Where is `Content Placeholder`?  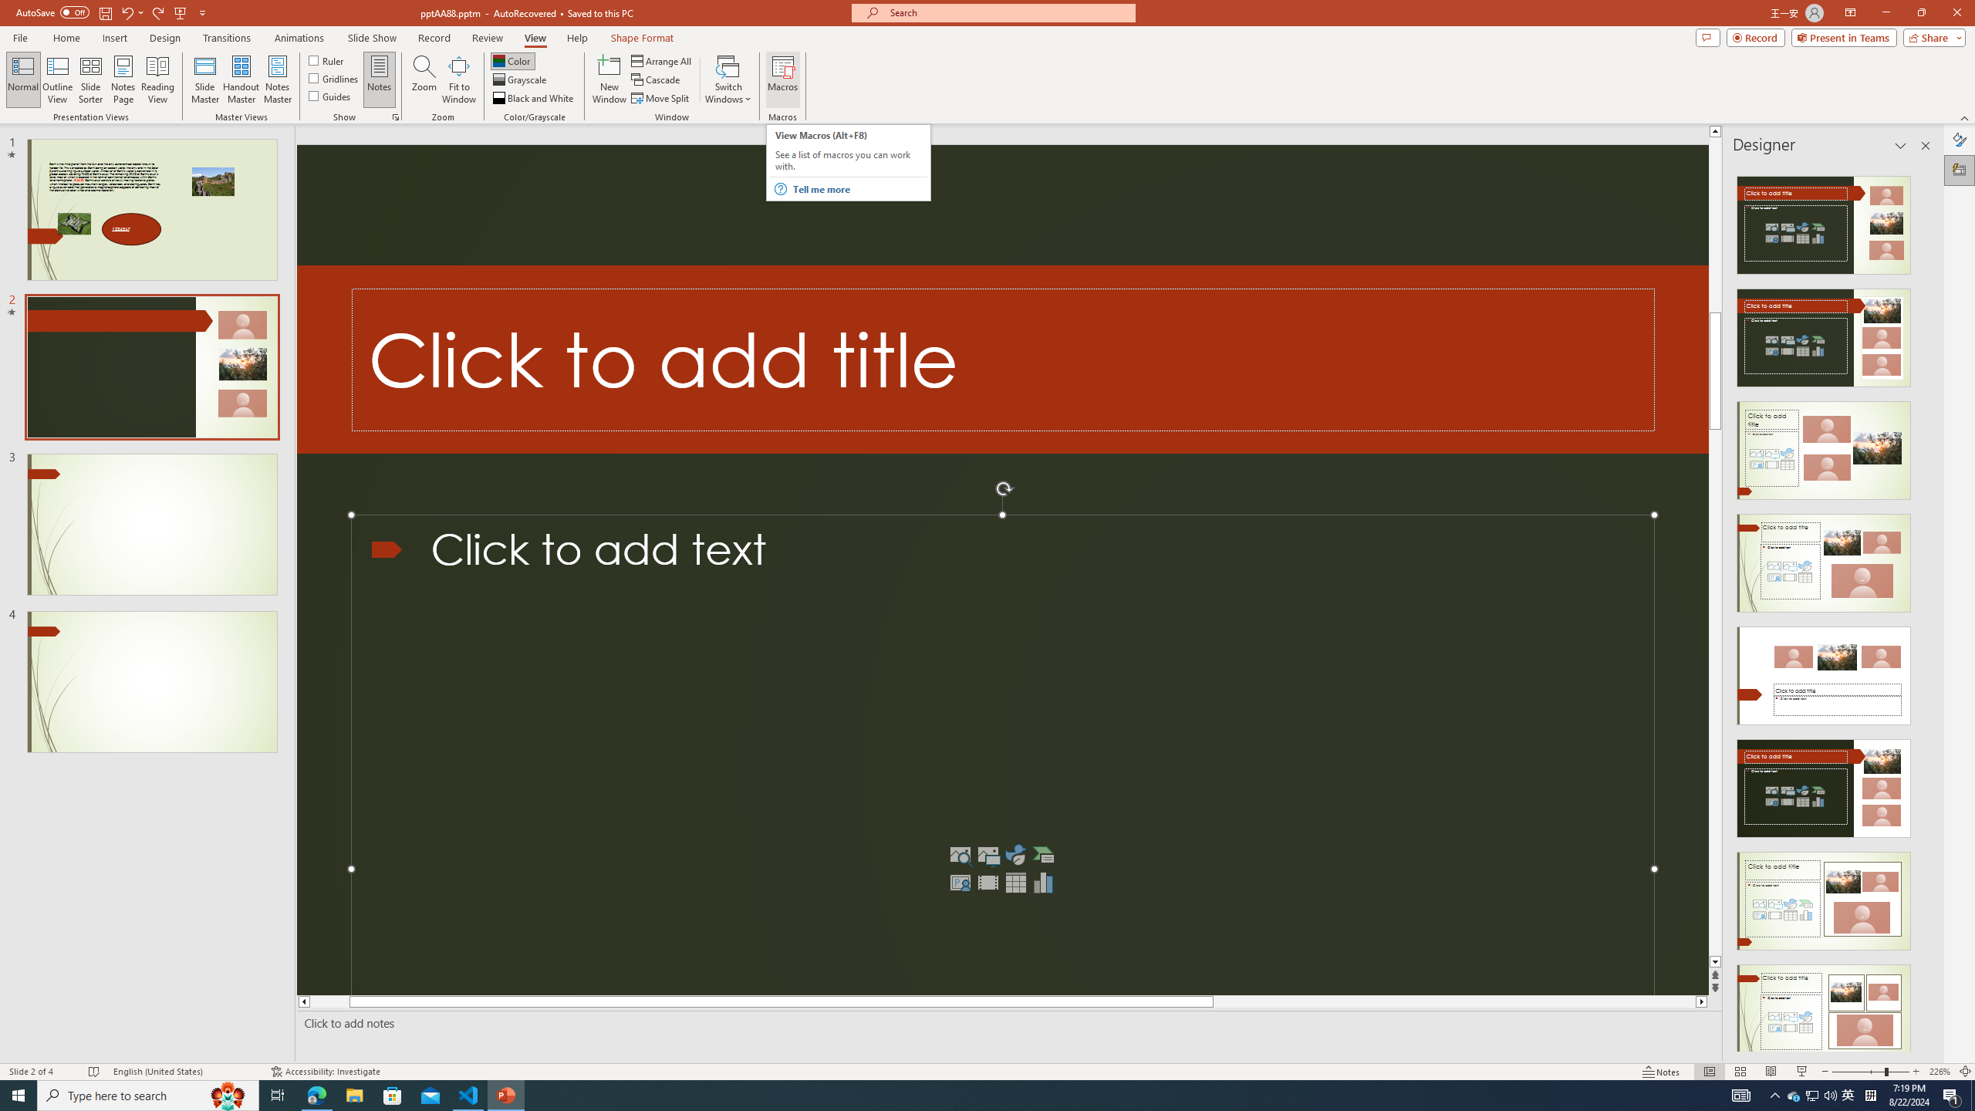 Content Placeholder is located at coordinates (1003, 755).